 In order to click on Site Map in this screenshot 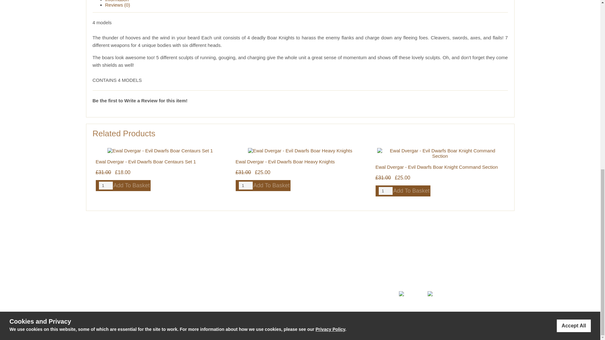, I will do `click(94, 290)`.